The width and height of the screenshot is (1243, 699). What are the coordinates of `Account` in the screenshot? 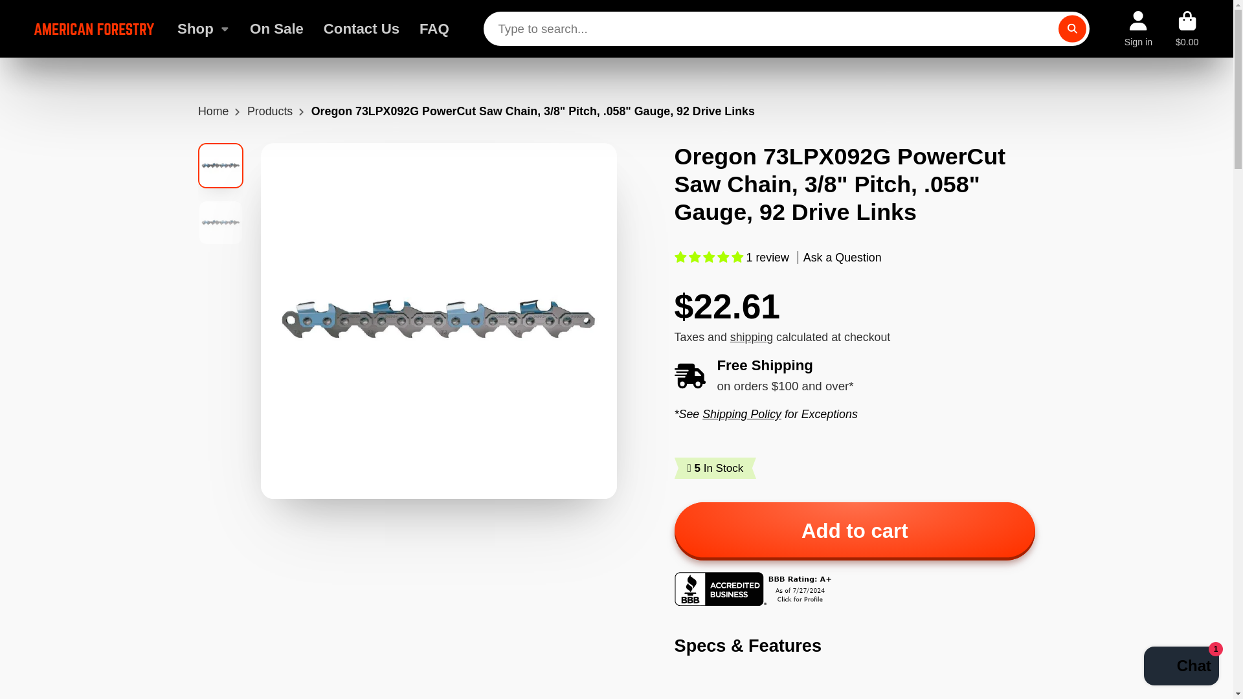 It's located at (1139, 28).